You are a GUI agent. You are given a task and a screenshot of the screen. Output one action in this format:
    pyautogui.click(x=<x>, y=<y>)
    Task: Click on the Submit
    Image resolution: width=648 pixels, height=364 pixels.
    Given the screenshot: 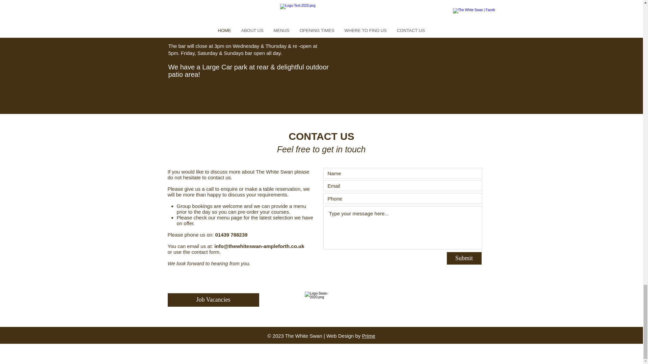 What is the action you would take?
    pyautogui.click(x=464, y=258)
    